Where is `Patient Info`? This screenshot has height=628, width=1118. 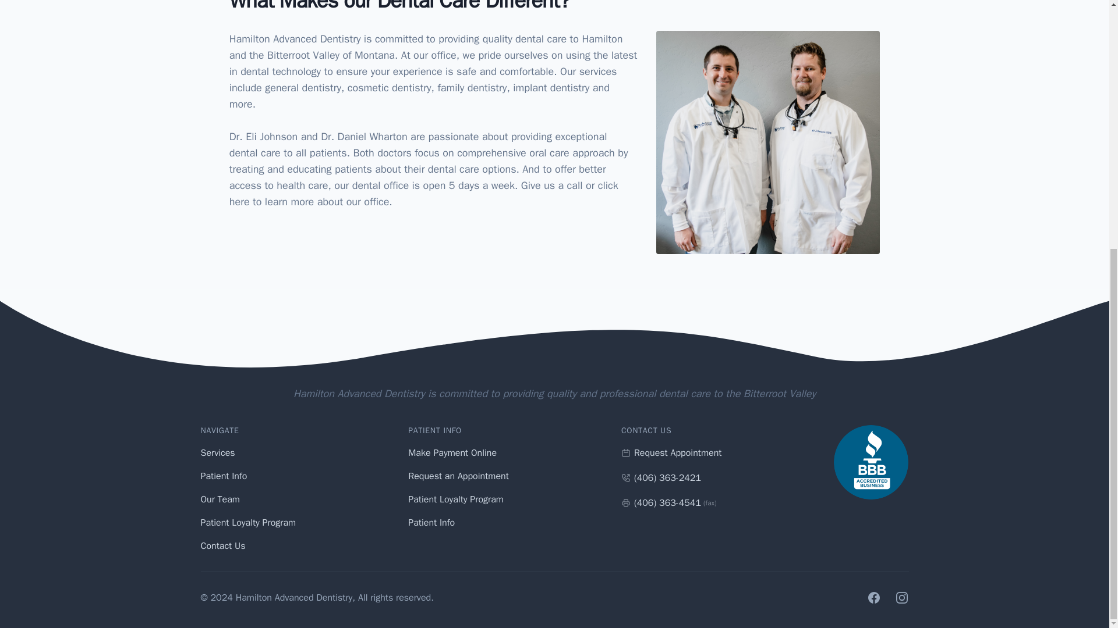
Patient Info is located at coordinates (431, 522).